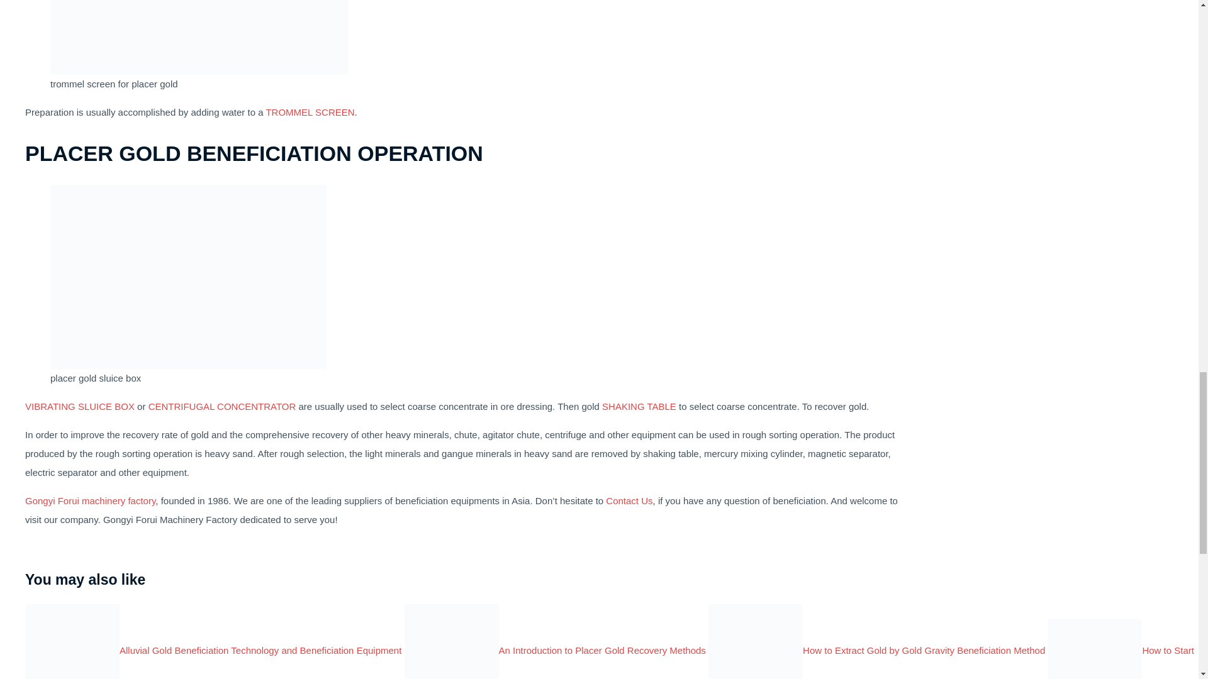 The width and height of the screenshot is (1208, 679). I want to click on Contact Us, so click(629, 500).